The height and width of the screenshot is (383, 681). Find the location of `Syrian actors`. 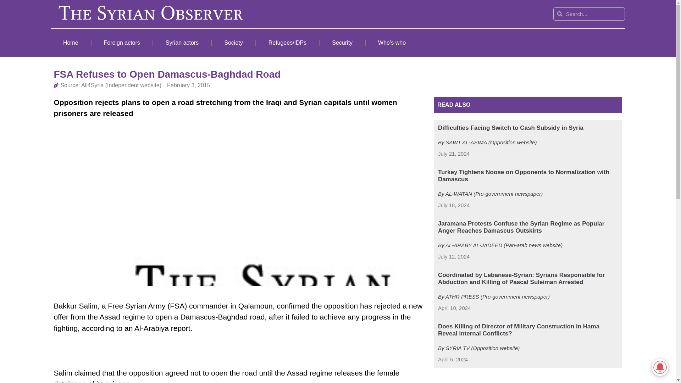

Syrian actors is located at coordinates (182, 43).